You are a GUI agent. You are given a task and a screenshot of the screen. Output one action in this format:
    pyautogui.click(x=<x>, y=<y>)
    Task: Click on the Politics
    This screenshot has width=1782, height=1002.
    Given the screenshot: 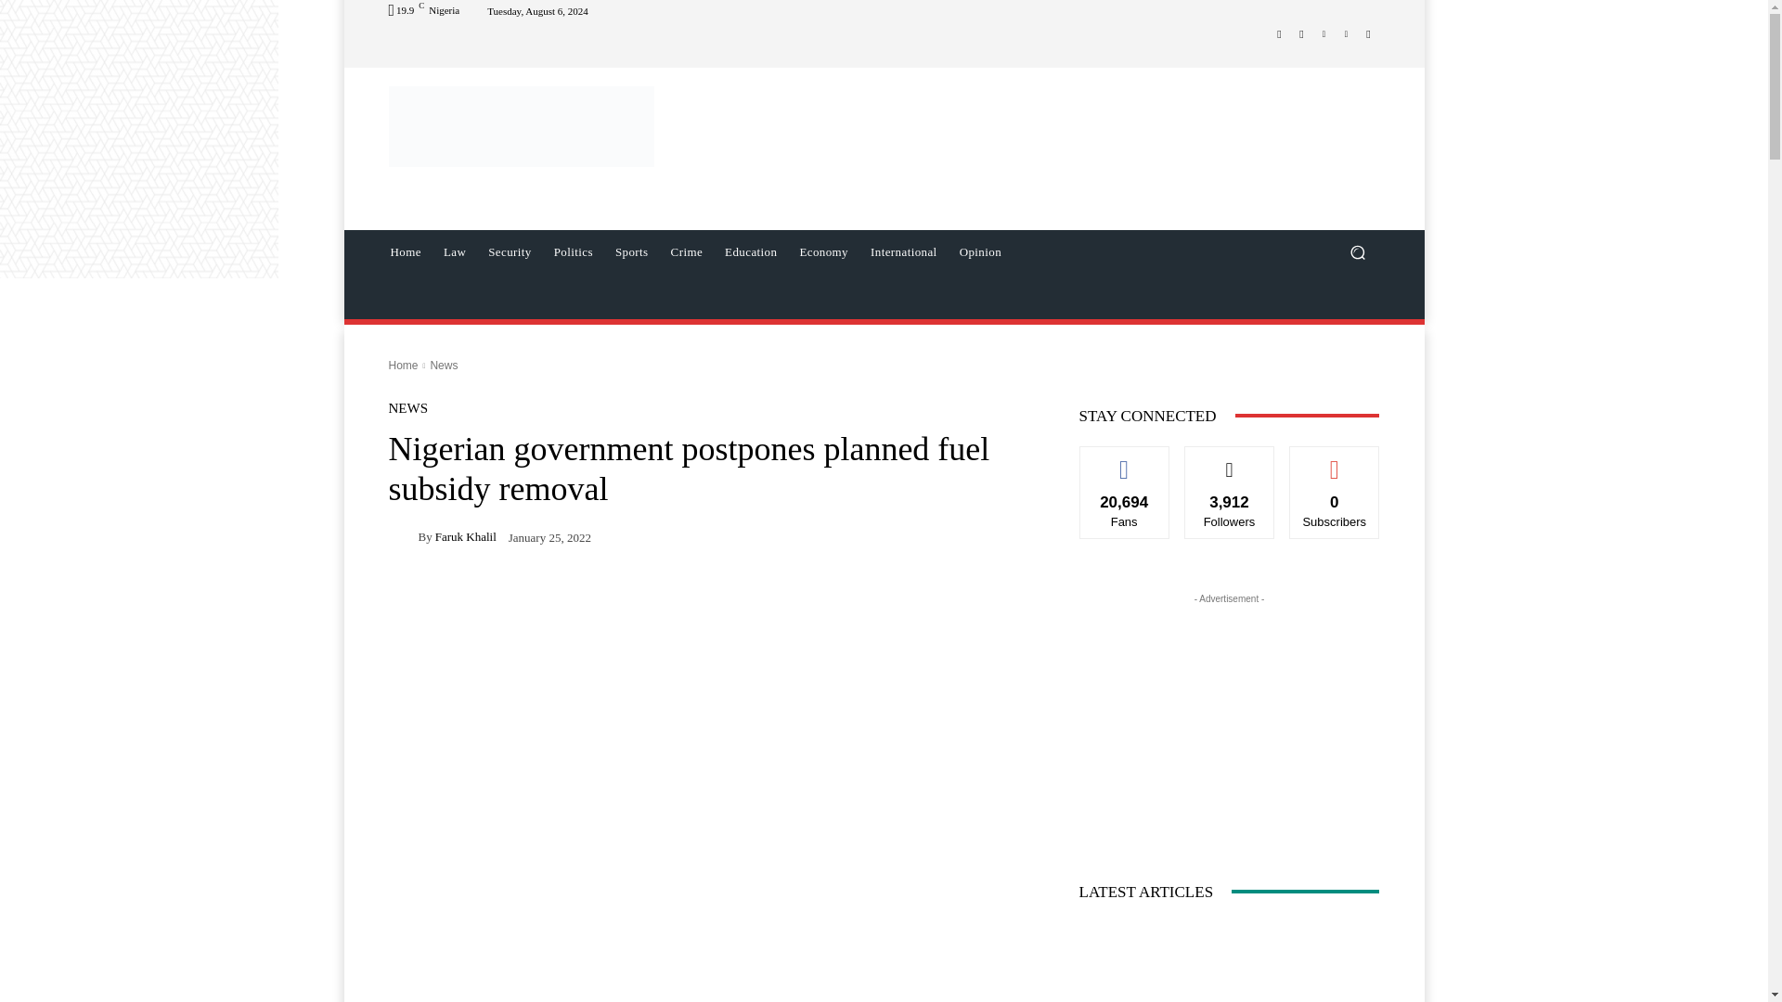 What is the action you would take?
    pyautogui.click(x=574, y=252)
    